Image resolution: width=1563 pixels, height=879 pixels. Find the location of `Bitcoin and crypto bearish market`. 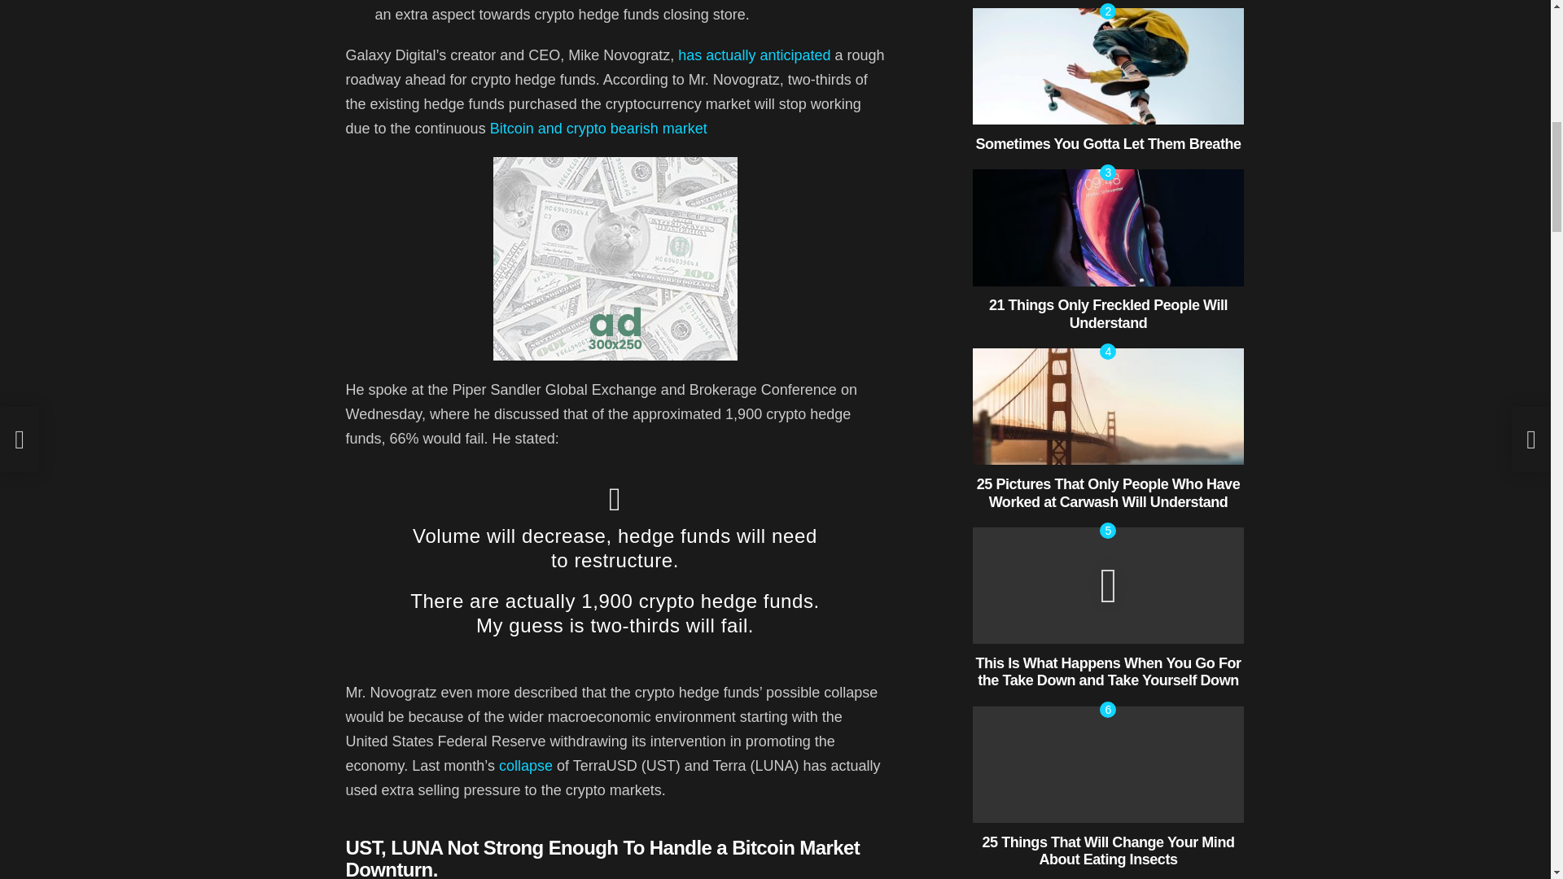

Bitcoin and crypto bearish market is located at coordinates (599, 129).